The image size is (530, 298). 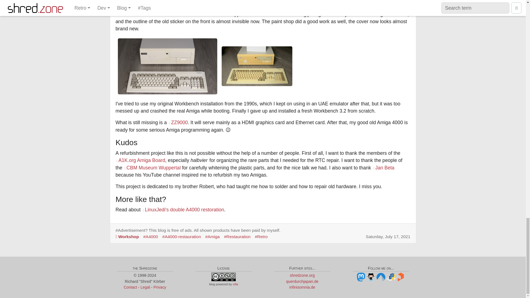 I want to click on A1K.org Amiga Board, so click(x=140, y=160).